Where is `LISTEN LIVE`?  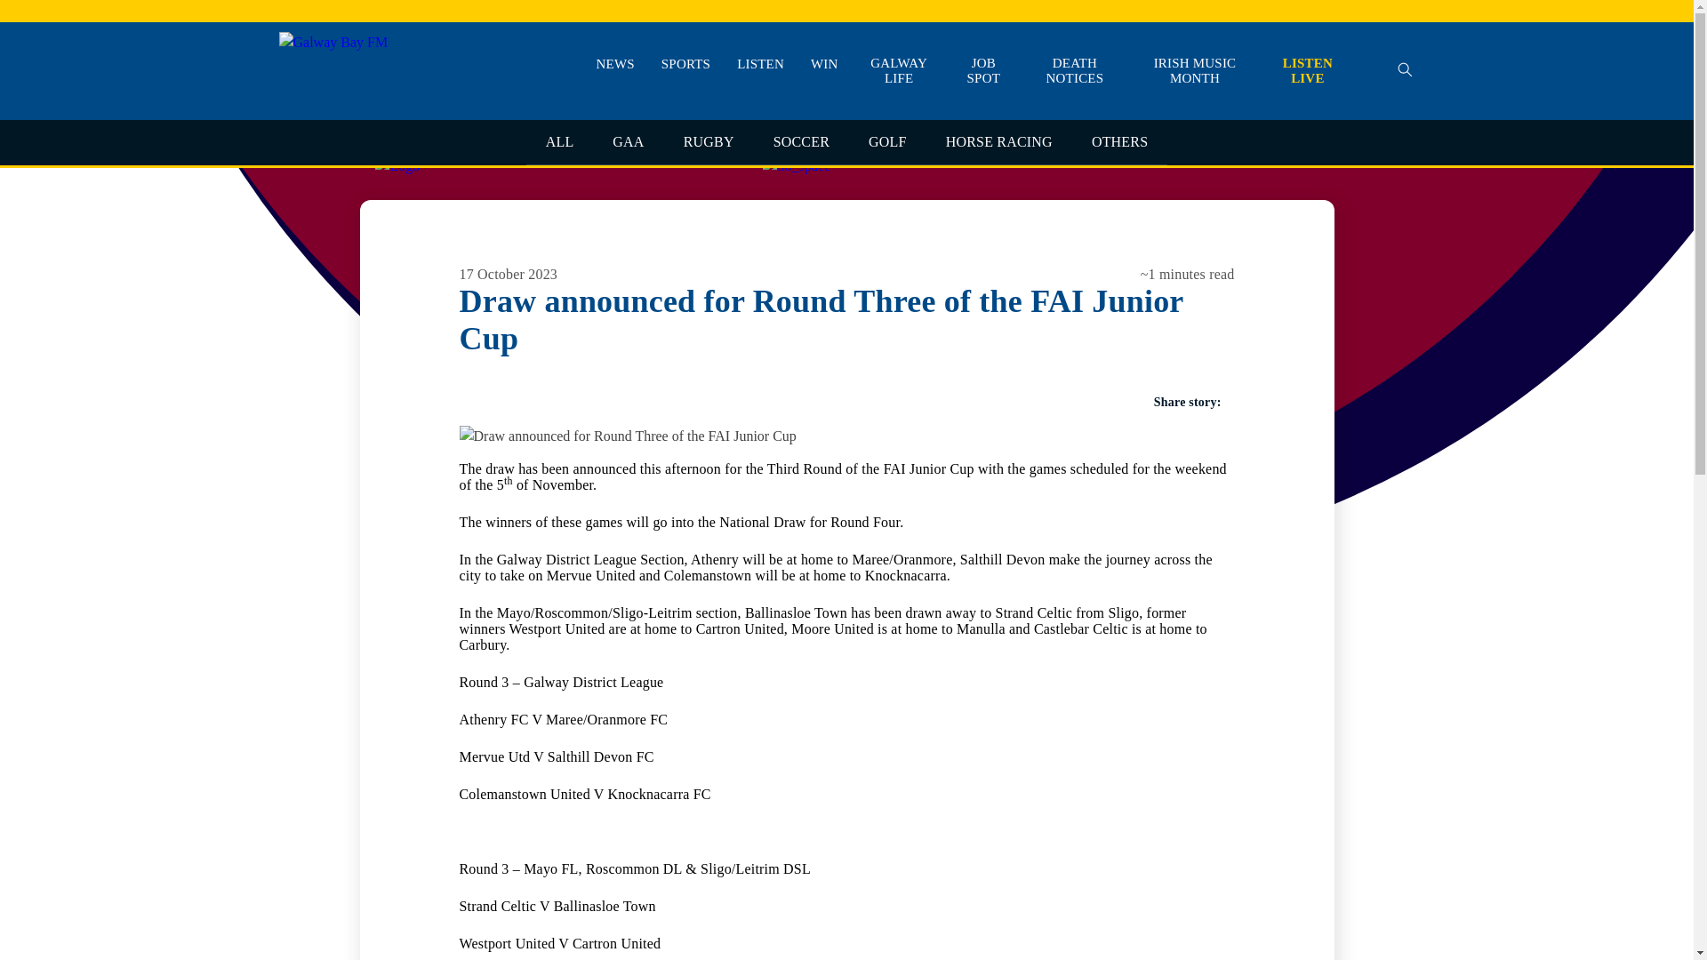 LISTEN LIVE is located at coordinates (1307, 71).